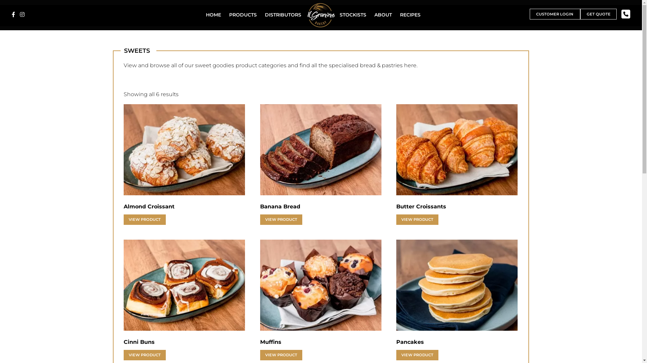 This screenshot has width=647, height=363. What do you see at coordinates (383, 15) in the screenshot?
I see `ABOUT` at bounding box center [383, 15].